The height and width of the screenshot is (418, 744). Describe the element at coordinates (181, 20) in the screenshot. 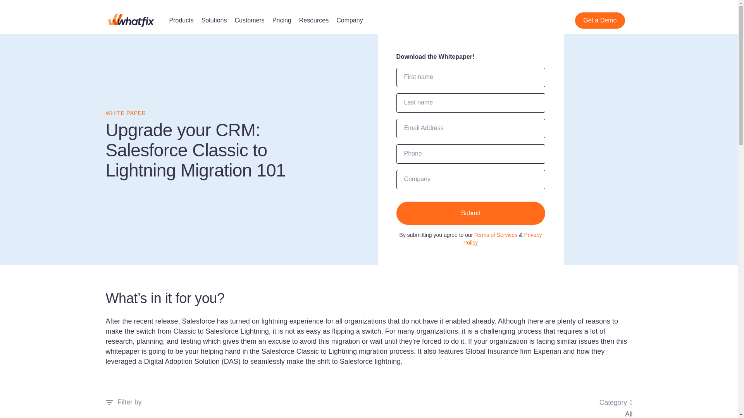

I see `Products` at that location.